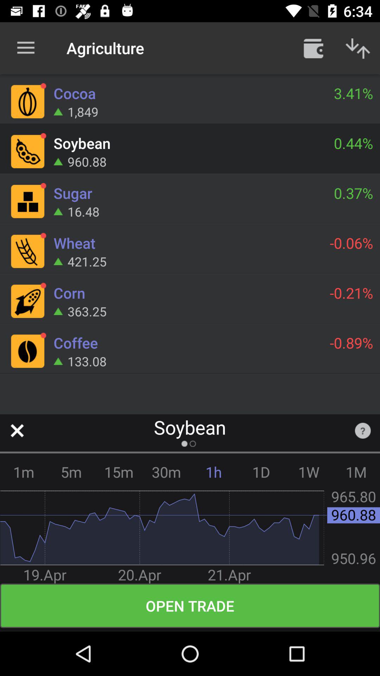  Describe the element at coordinates (362, 430) in the screenshot. I see `help icon` at that location.